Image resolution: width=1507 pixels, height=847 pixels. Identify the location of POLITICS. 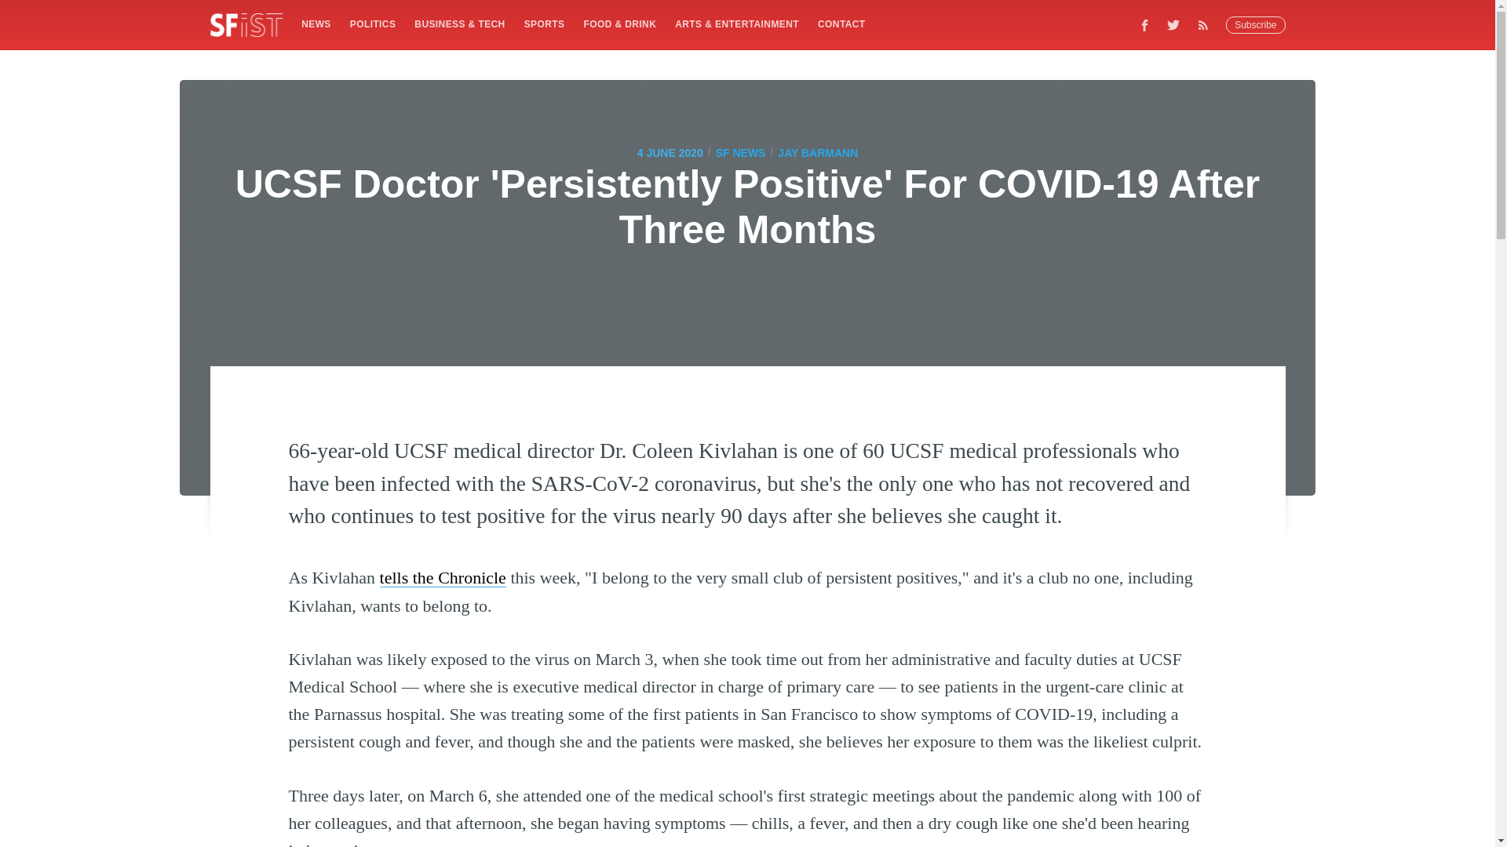
(372, 24).